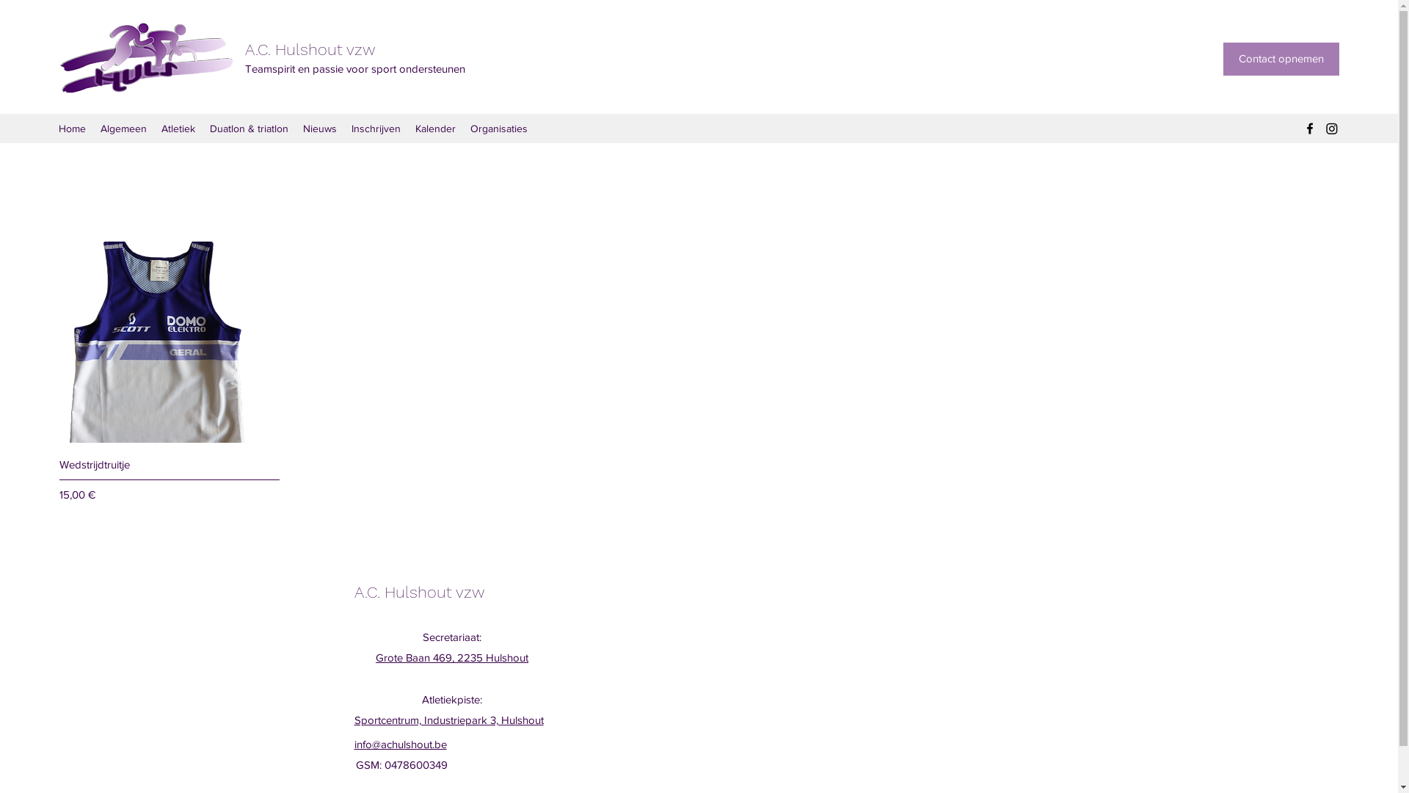 Image resolution: width=1409 pixels, height=793 pixels. What do you see at coordinates (499, 128) in the screenshot?
I see `Organisaties` at bounding box center [499, 128].